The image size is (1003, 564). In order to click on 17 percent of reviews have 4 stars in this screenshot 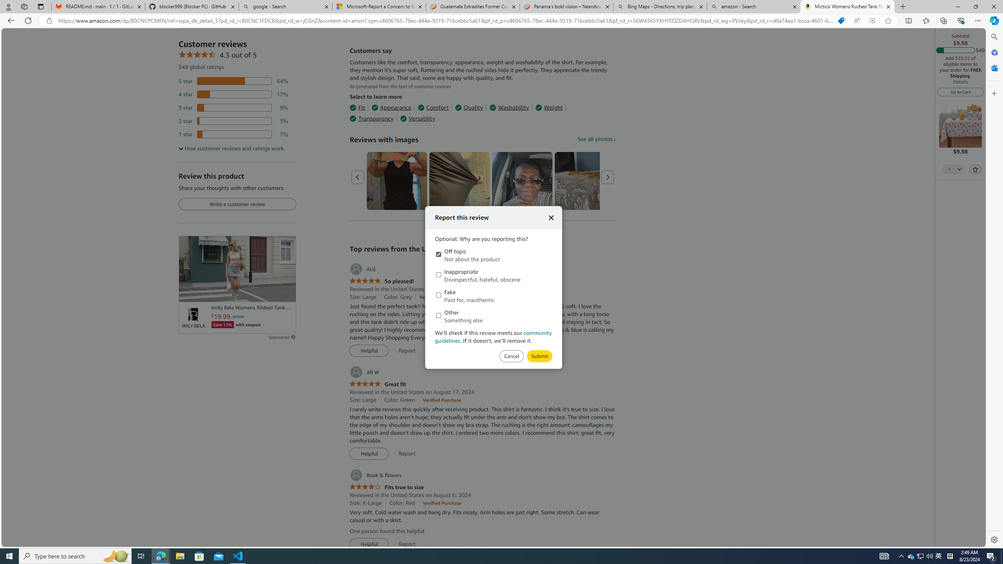, I will do `click(234, 94)`.